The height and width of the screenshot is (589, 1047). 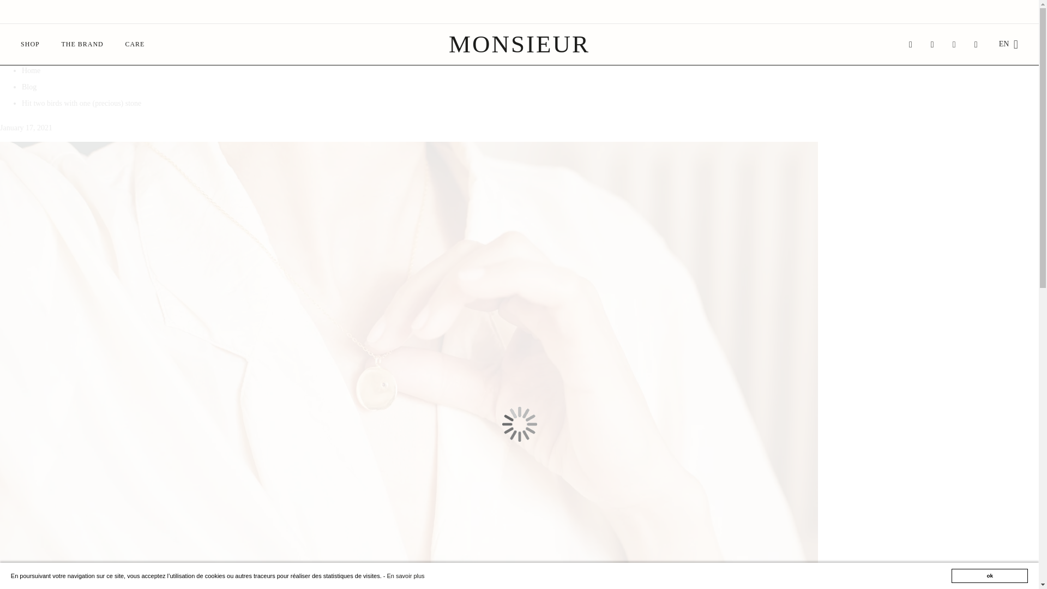 I want to click on Go to Home Page, so click(x=31, y=71).